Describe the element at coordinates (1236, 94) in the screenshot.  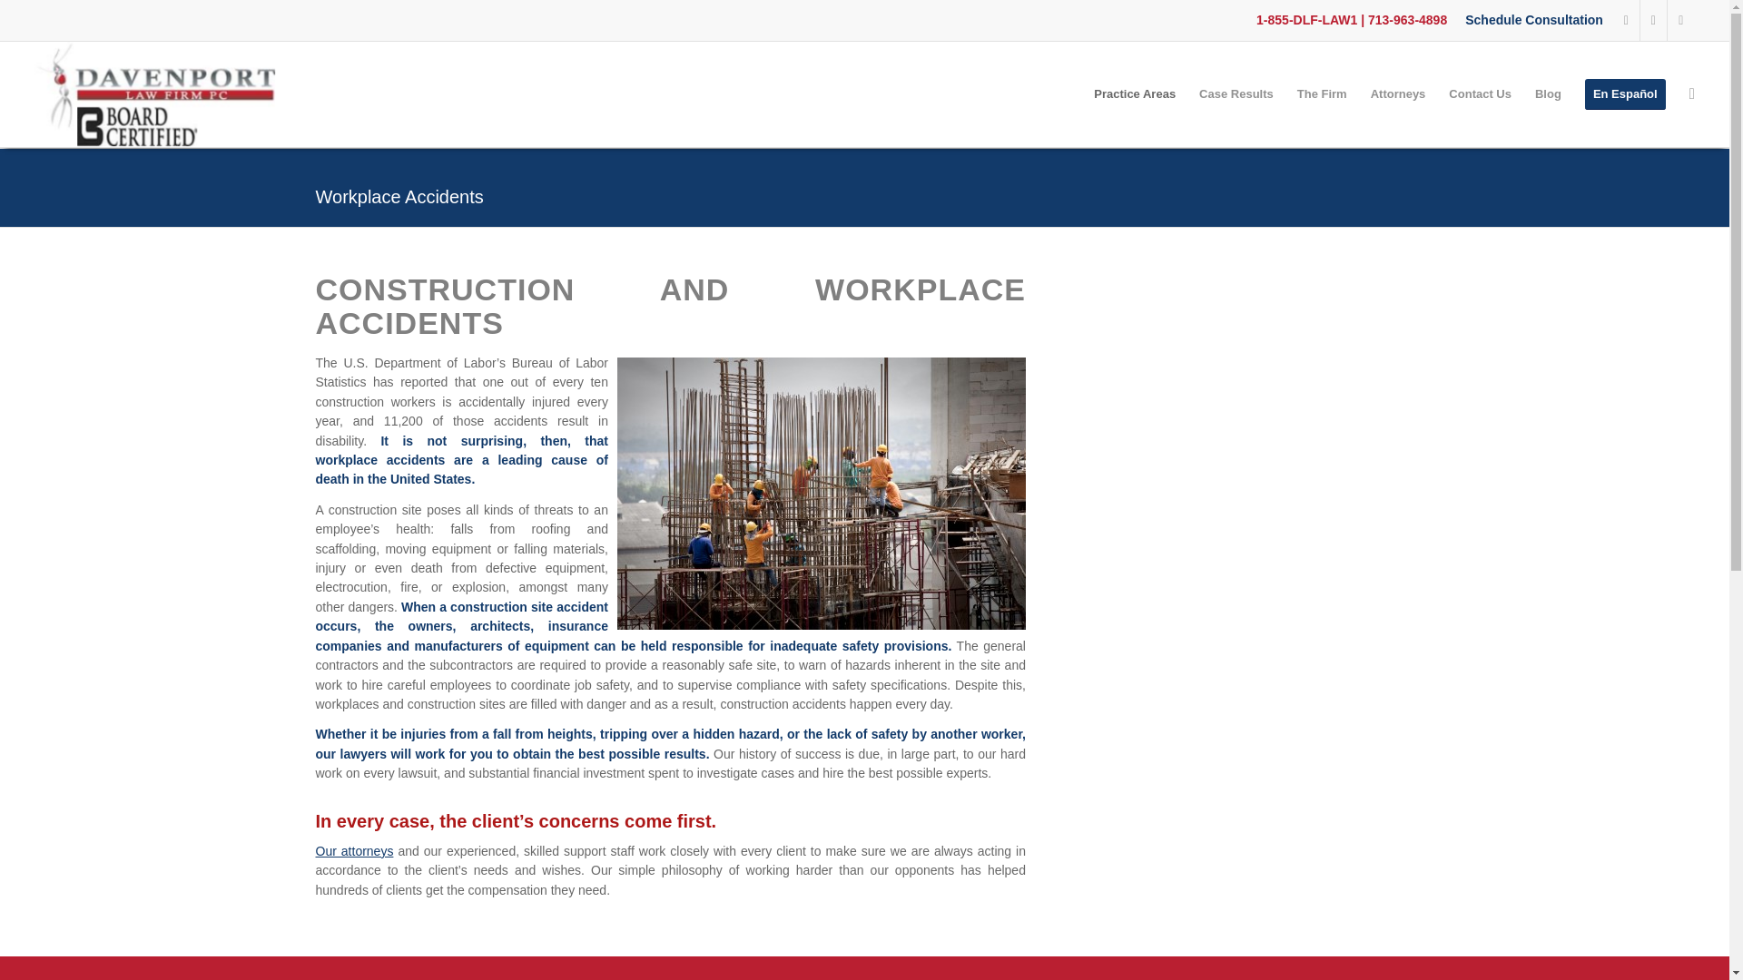
I see `Case Results` at that location.